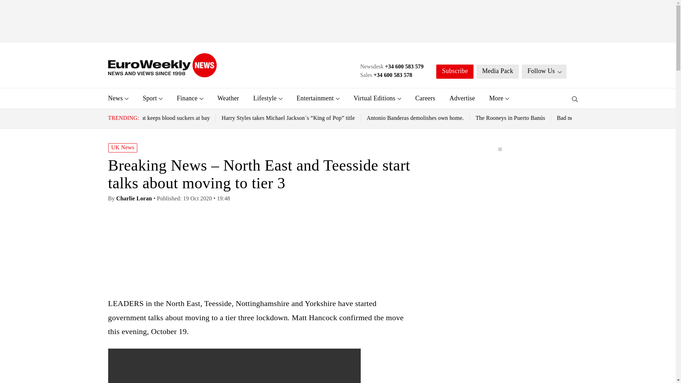  What do you see at coordinates (115, 98) in the screenshot?
I see `News` at bounding box center [115, 98].